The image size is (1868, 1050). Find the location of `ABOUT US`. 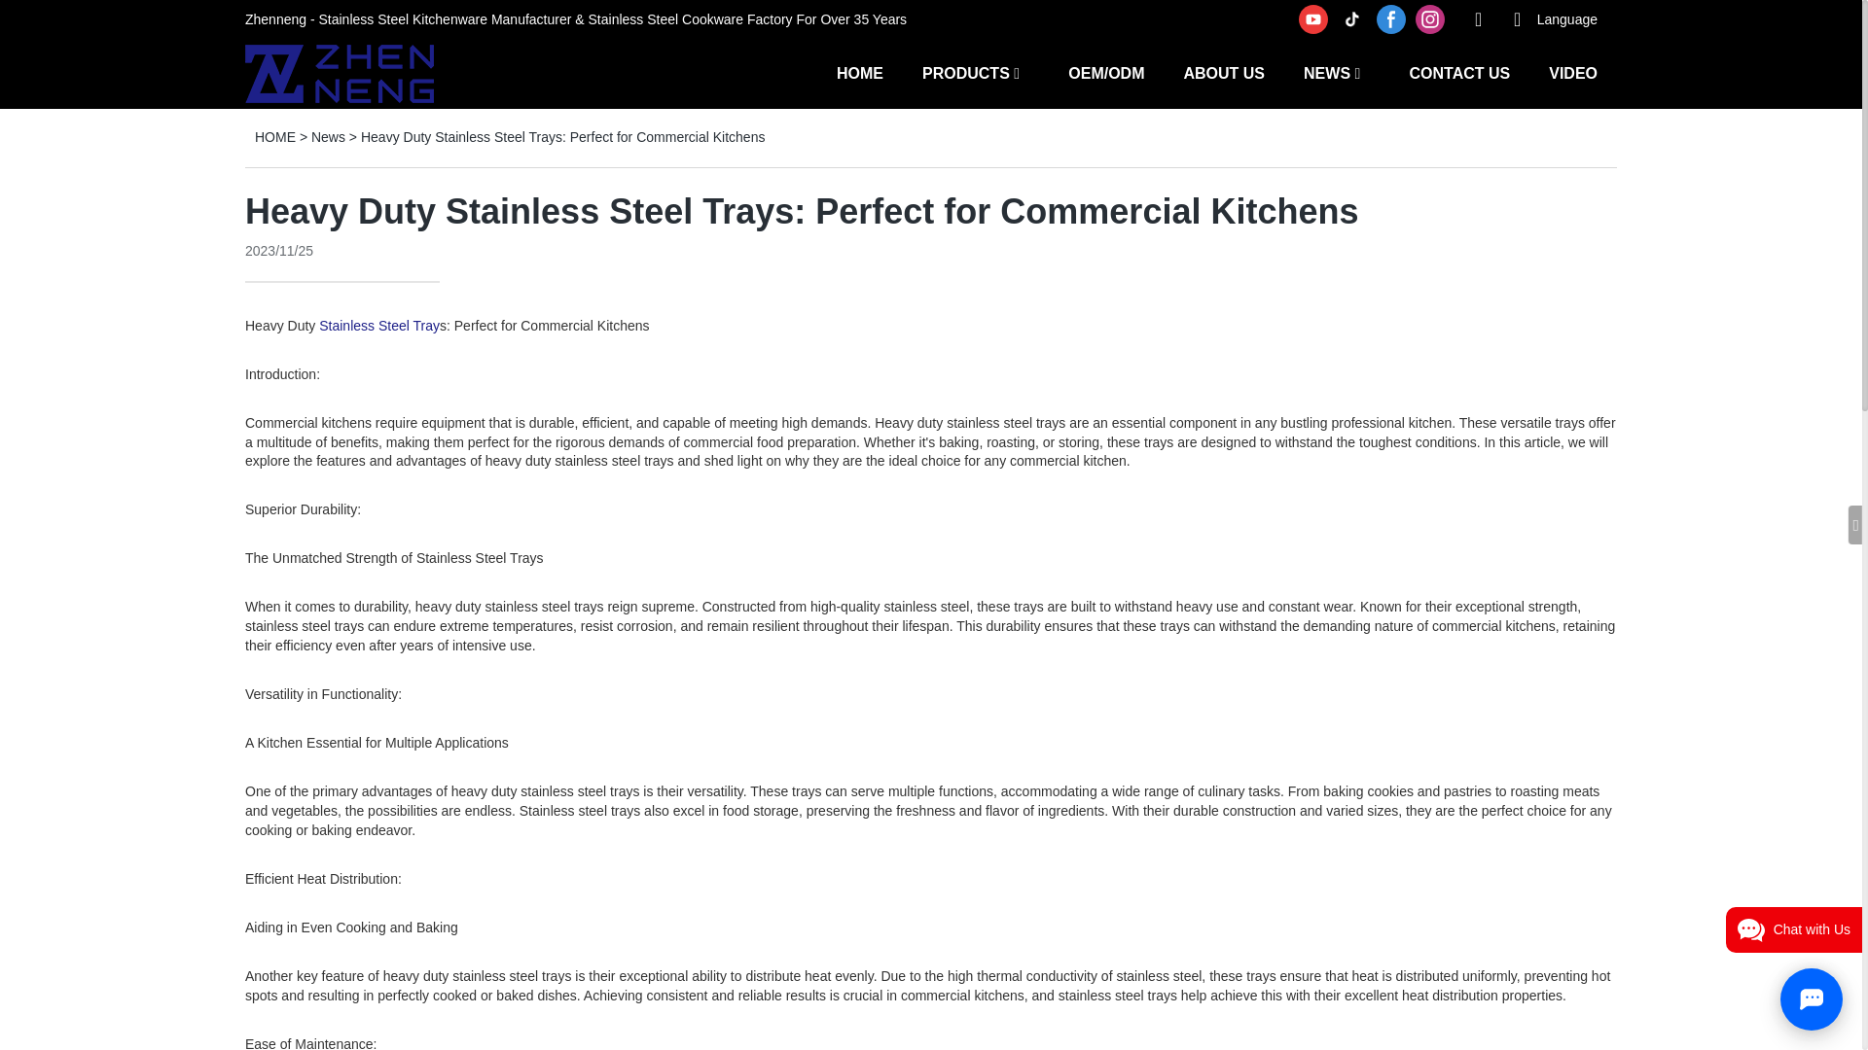

ABOUT US is located at coordinates (1223, 72).